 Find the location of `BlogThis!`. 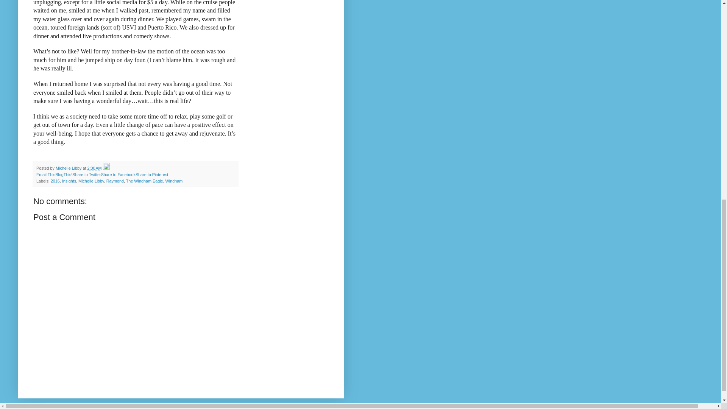

BlogThis! is located at coordinates (64, 174).